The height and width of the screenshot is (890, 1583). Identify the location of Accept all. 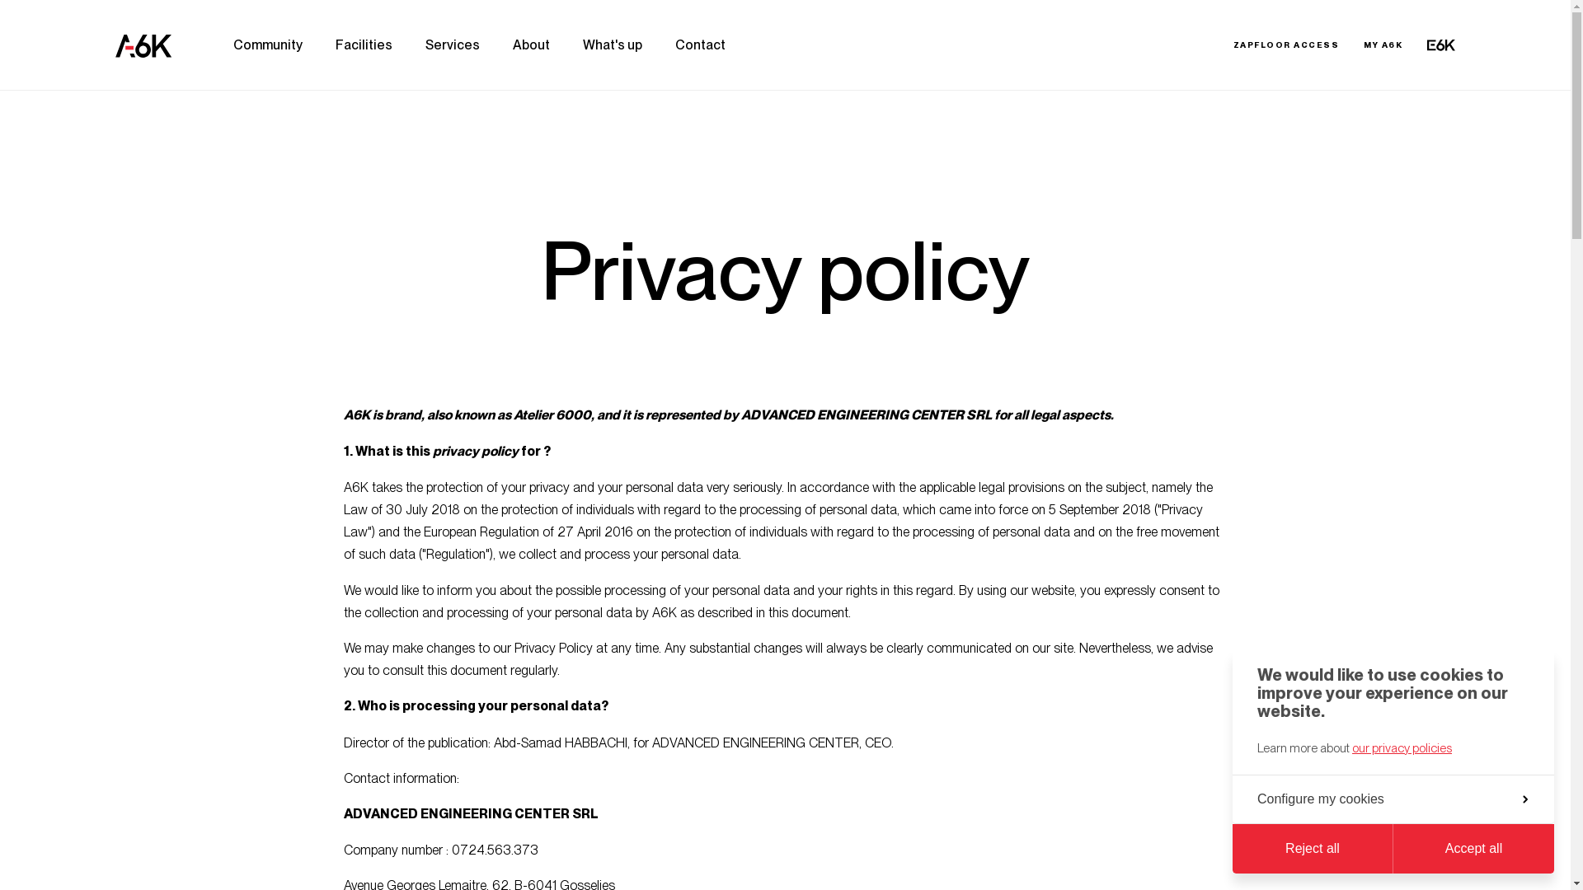
(1474, 849).